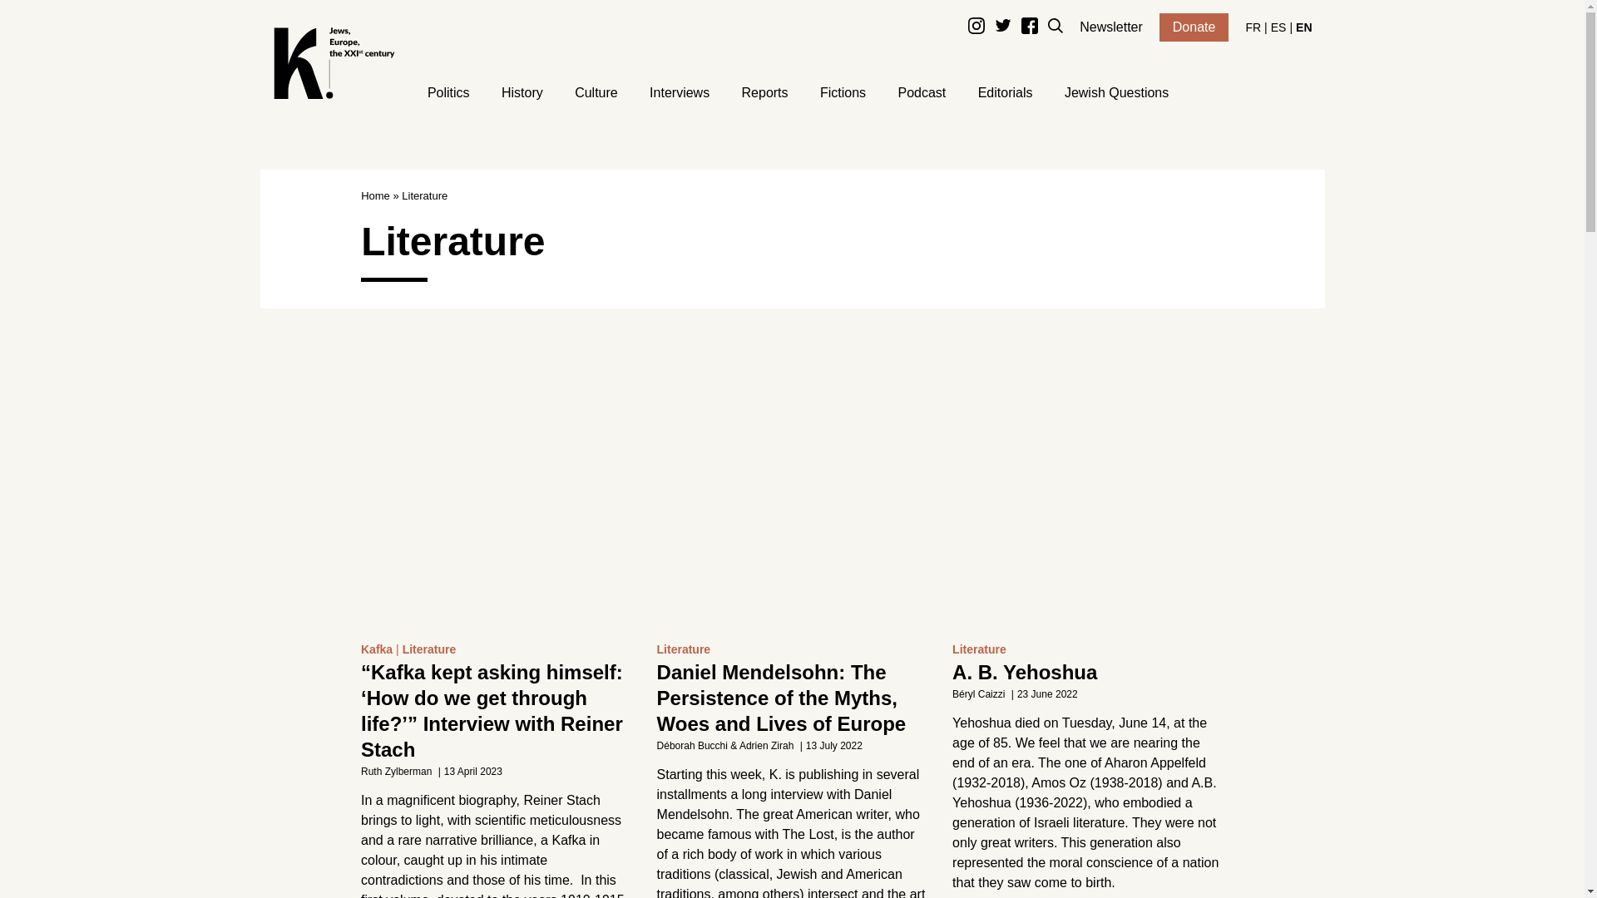 Image resolution: width=1597 pixels, height=898 pixels. Describe the element at coordinates (1005, 95) in the screenshot. I see `Editorials` at that location.